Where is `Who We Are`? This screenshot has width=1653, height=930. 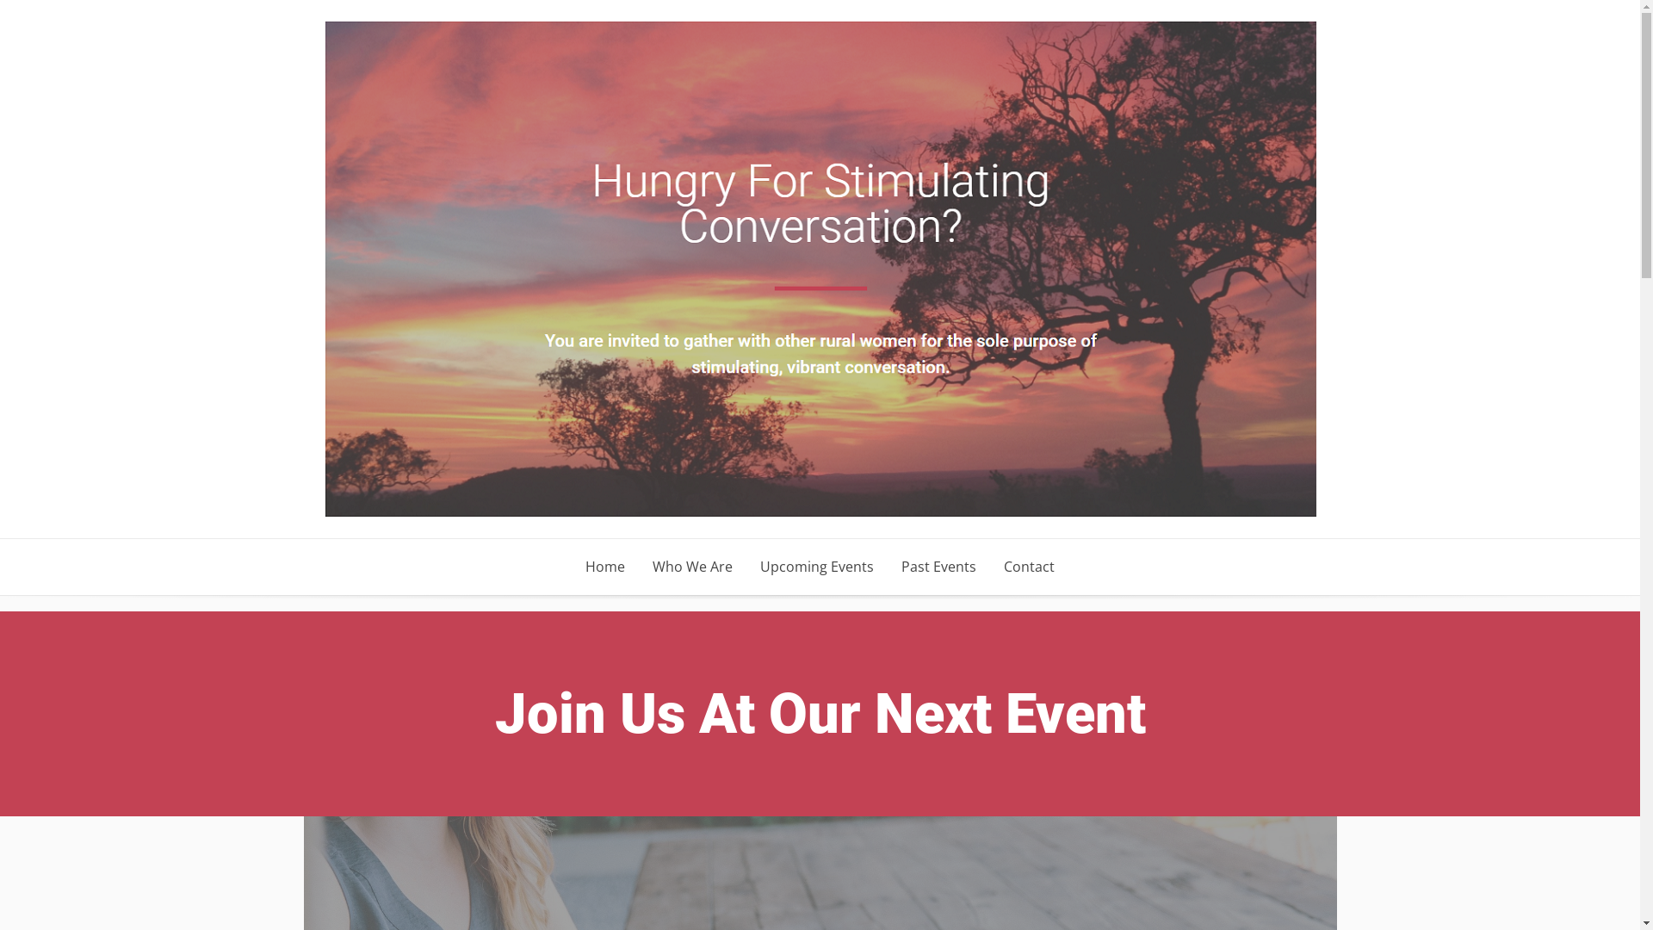
Who We Are is located at coordinates (692, 567).